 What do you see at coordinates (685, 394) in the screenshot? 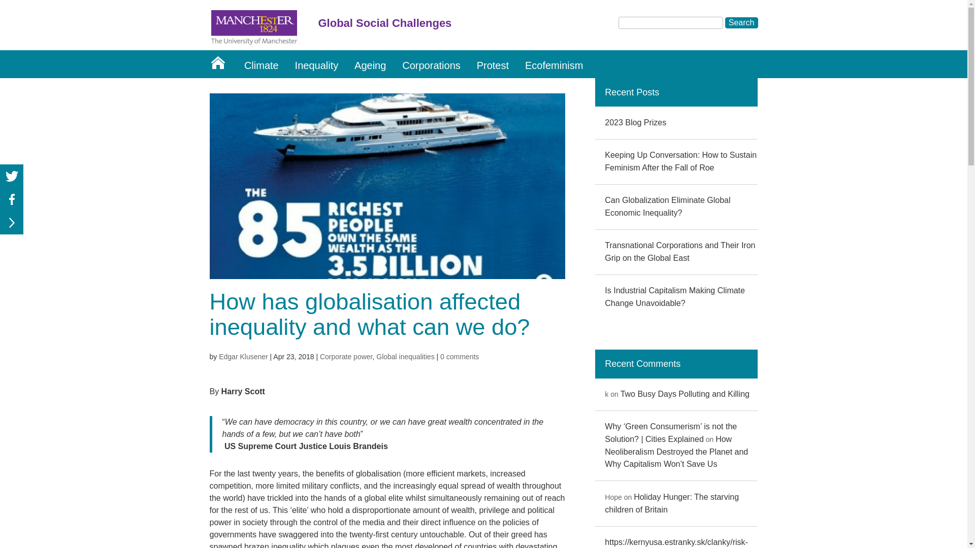
I see `Two Busy Days Polluting and Killing` at bounding box center [685, 394].